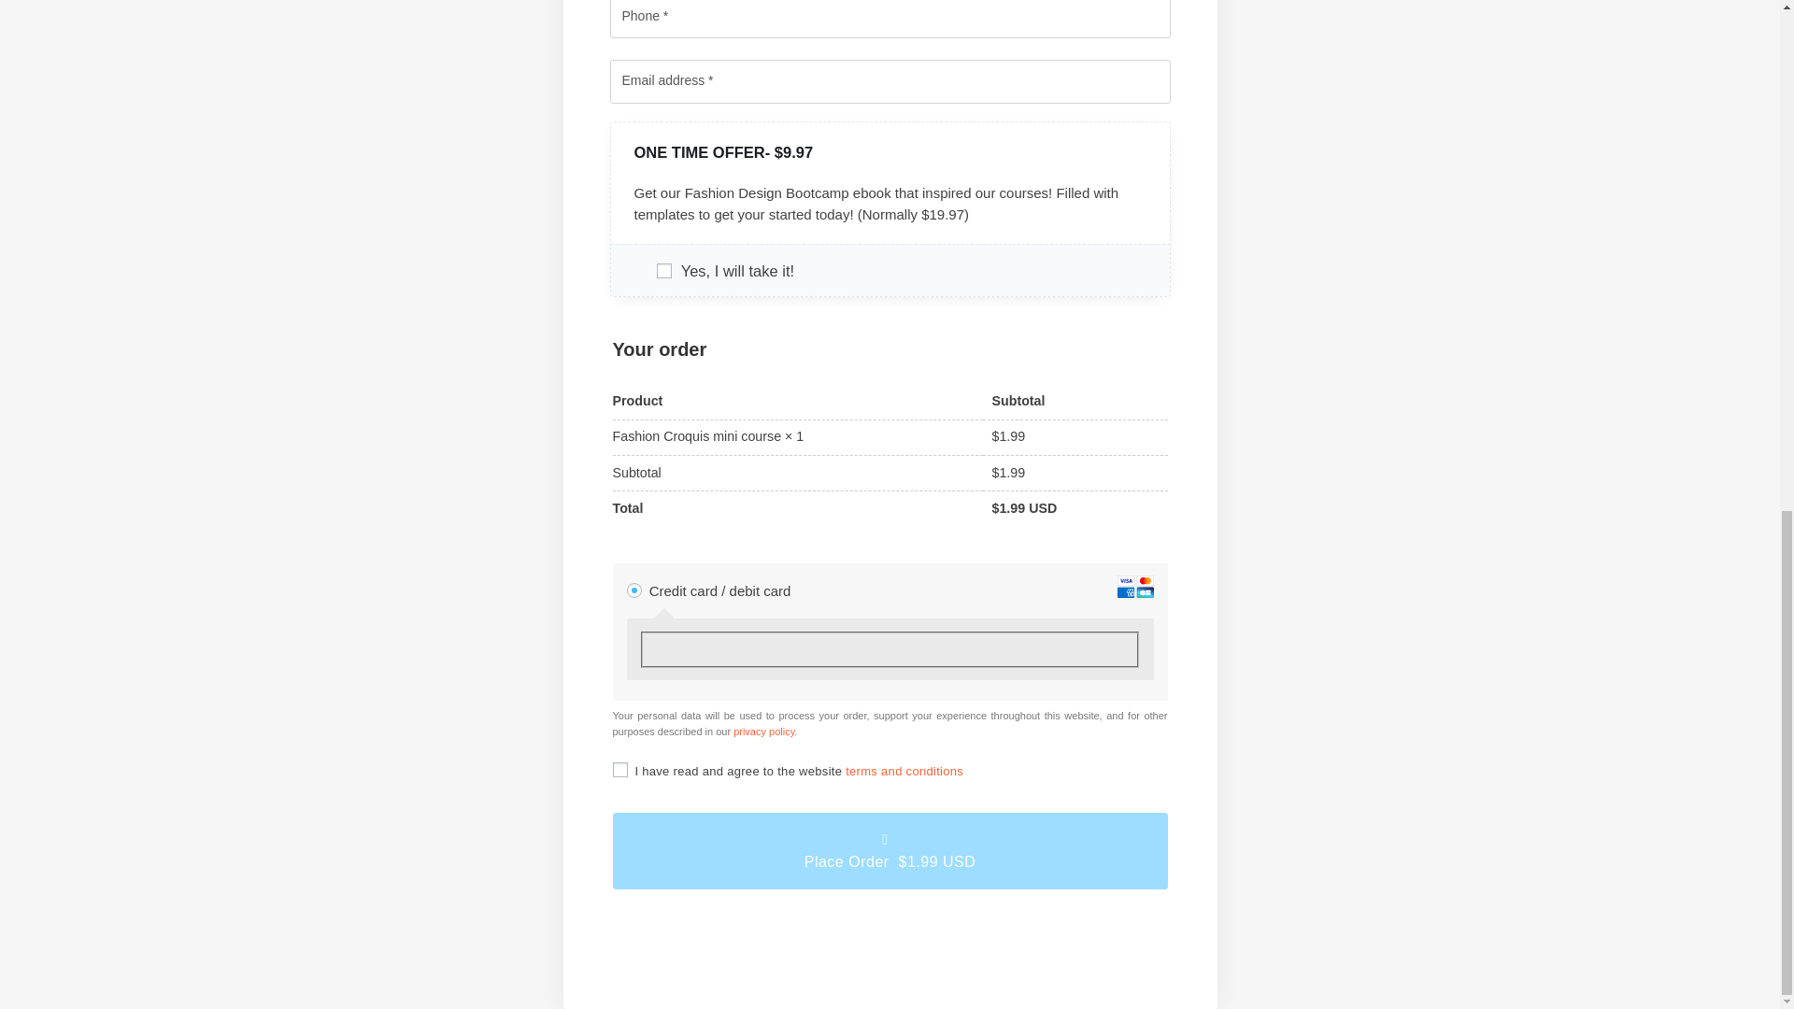  I want to click on b7f, so click(663, 271).